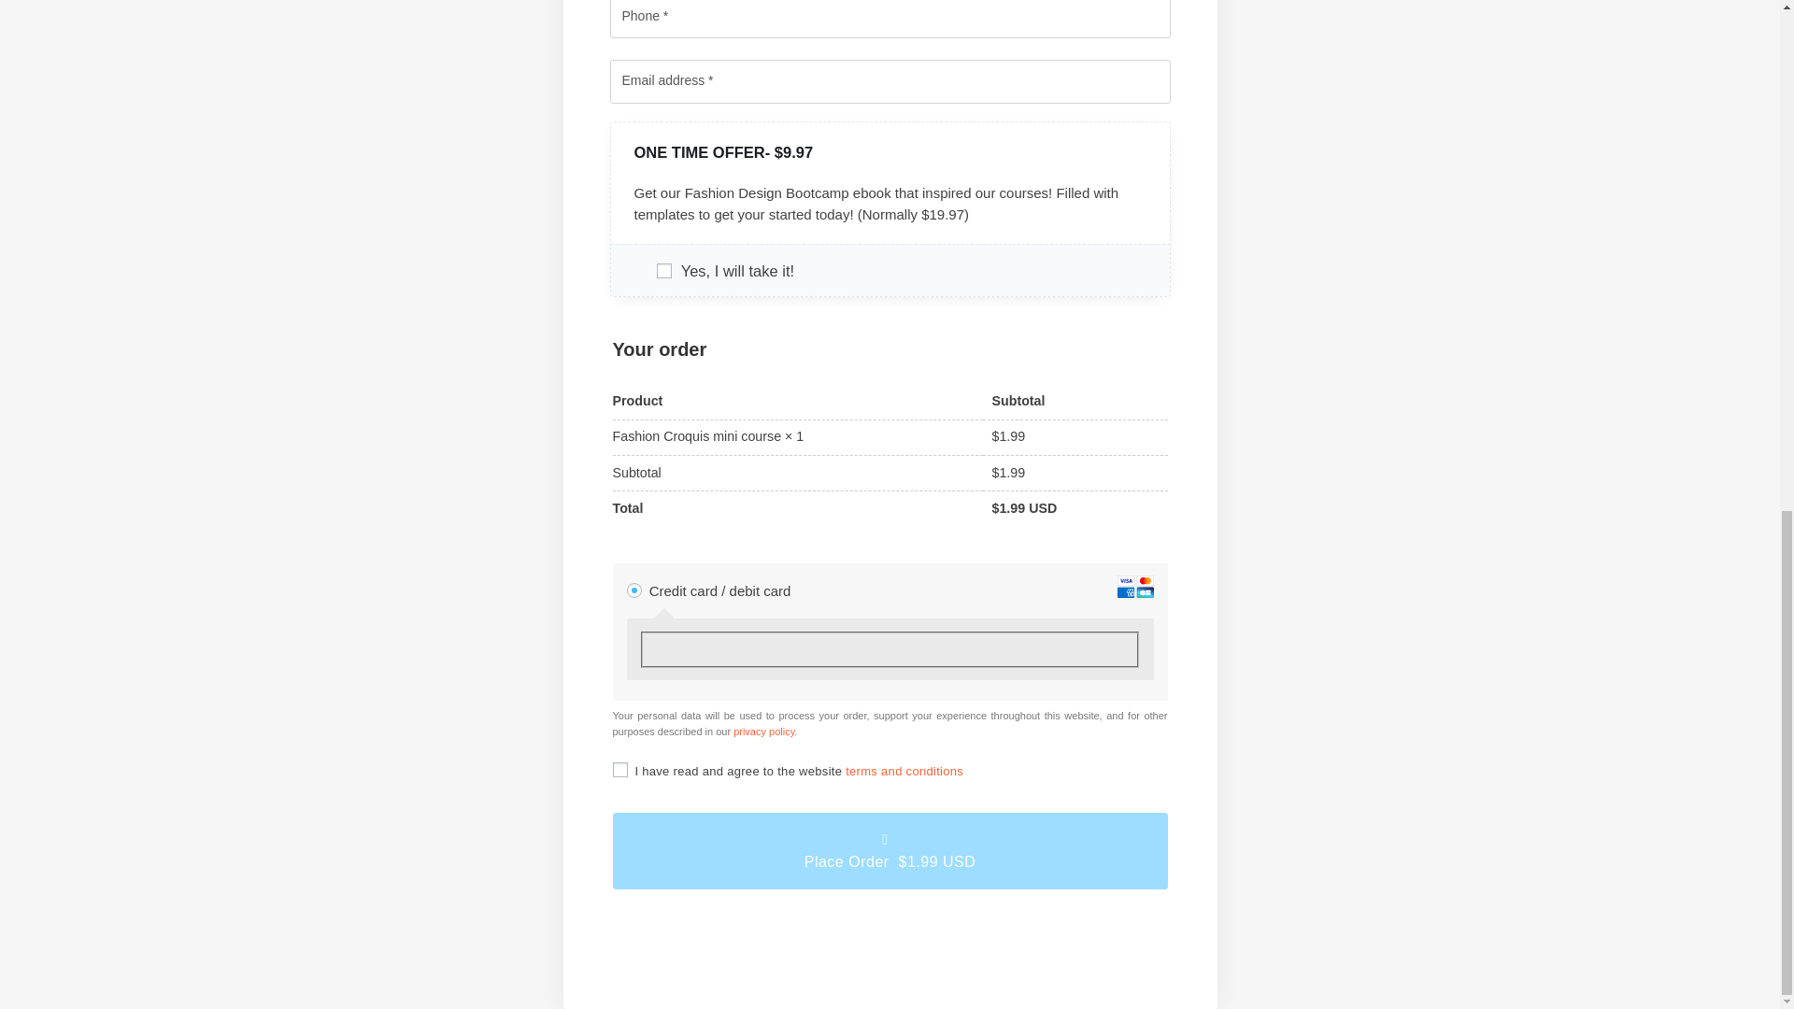  I want to click on b7f, so click(663, 271).